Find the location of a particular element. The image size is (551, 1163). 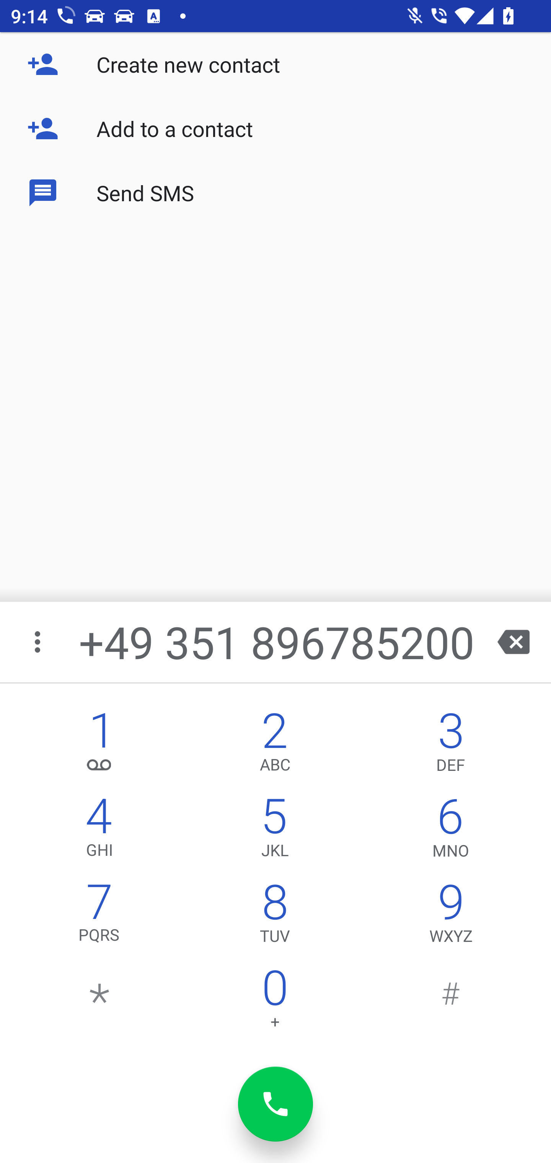

9,WXYZ 9 WXYZ is located at coordinates (451, 917).